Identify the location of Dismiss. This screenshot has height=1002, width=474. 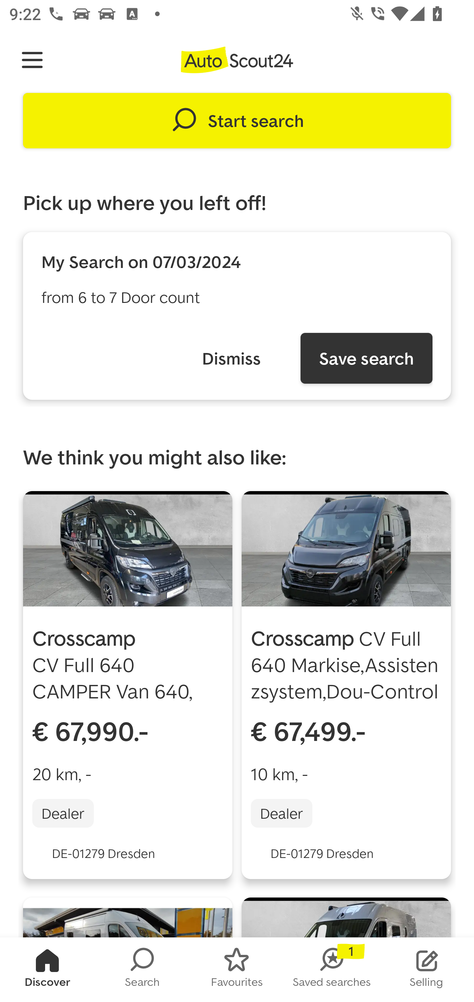
(231, 358).